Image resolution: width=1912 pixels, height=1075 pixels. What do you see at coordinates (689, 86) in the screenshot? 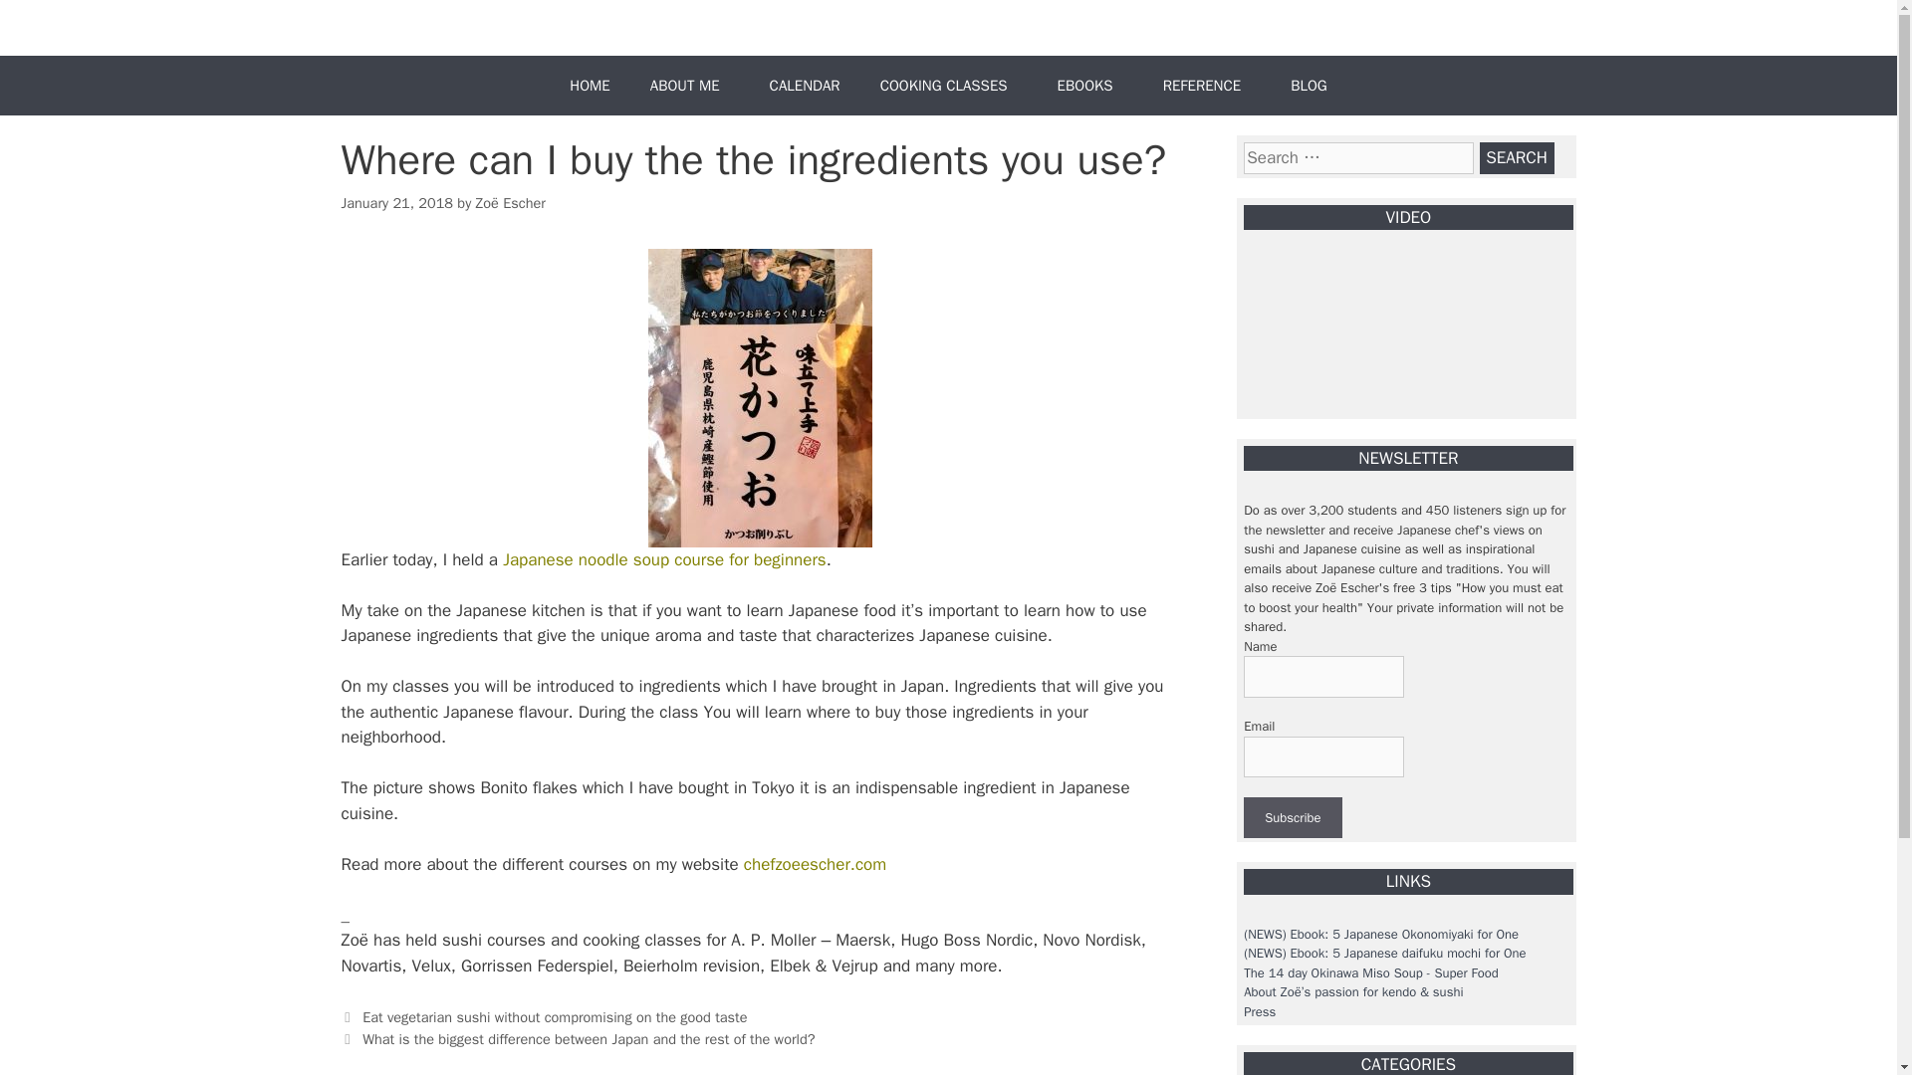
I see `ABOUT ME` at bounding box center [689, 86].